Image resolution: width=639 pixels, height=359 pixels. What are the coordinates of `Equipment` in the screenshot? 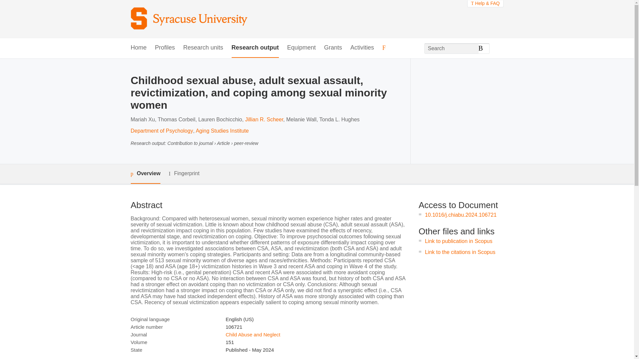 It's located at (301, 48).